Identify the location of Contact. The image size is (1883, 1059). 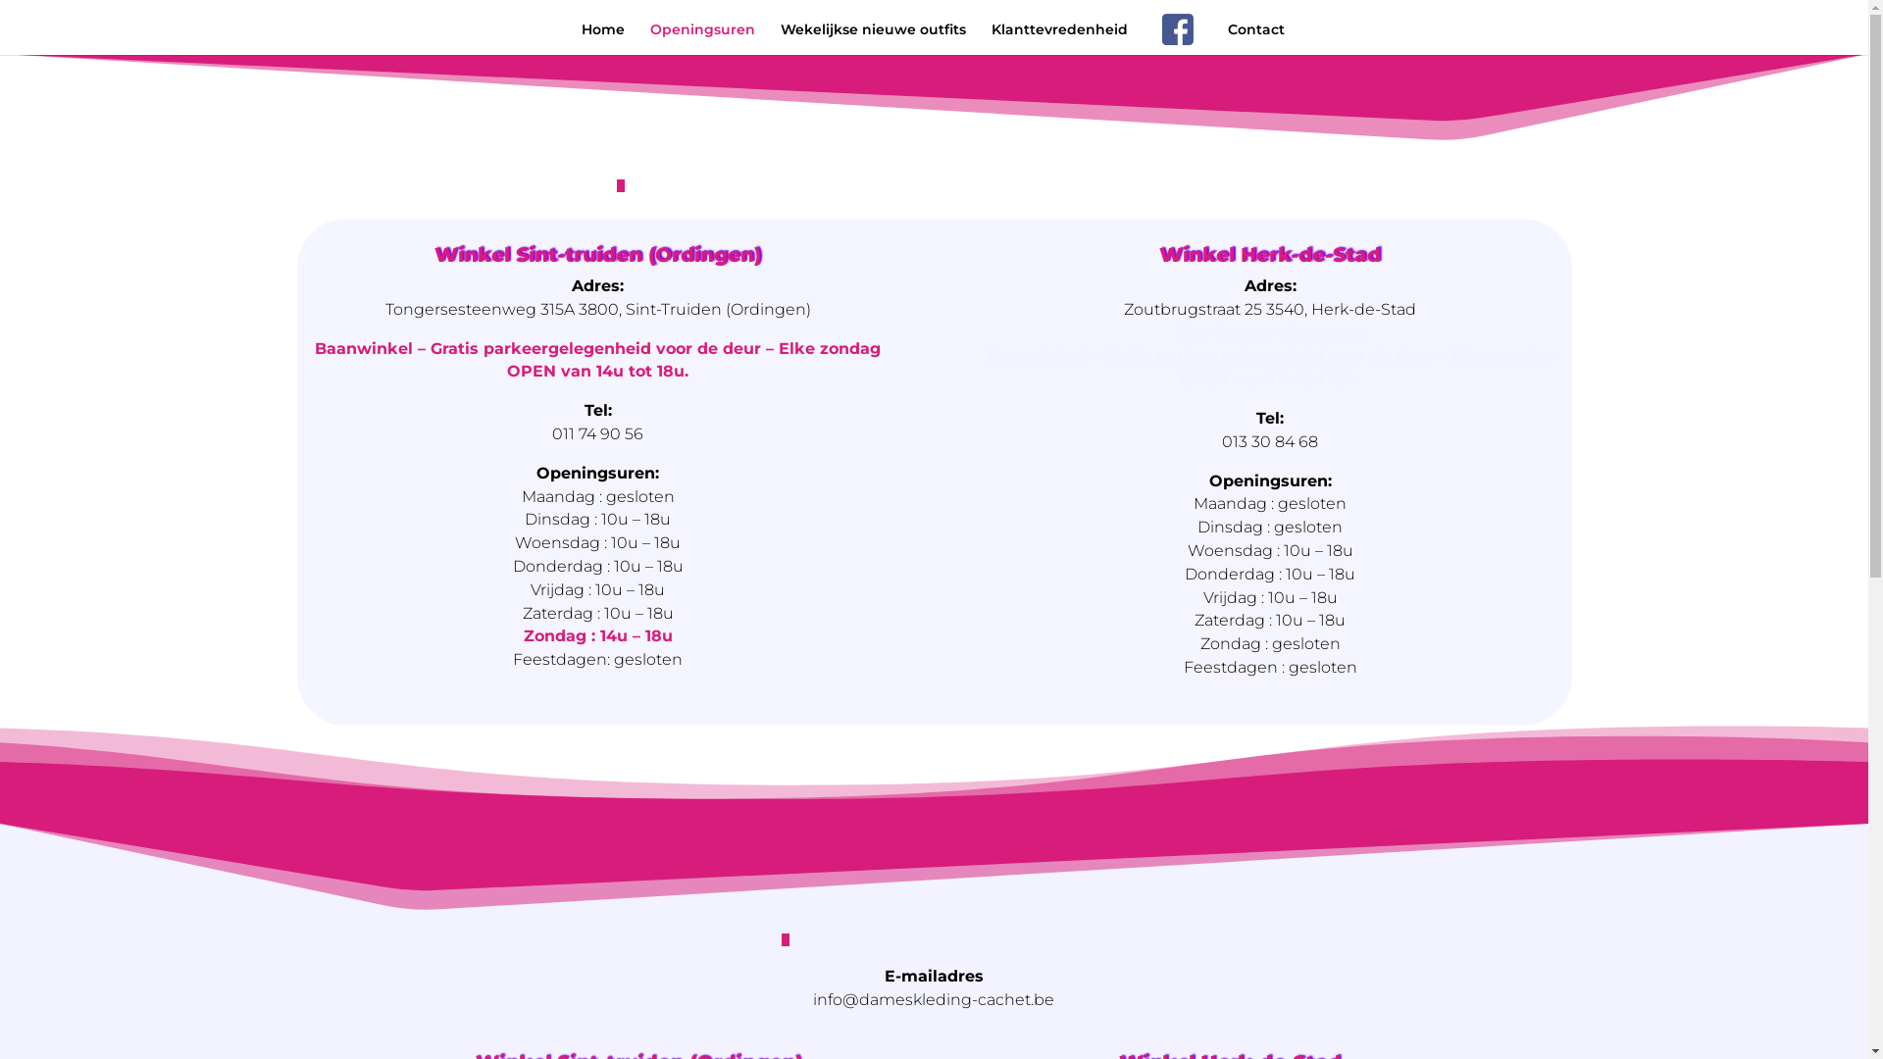
(1256, 39).